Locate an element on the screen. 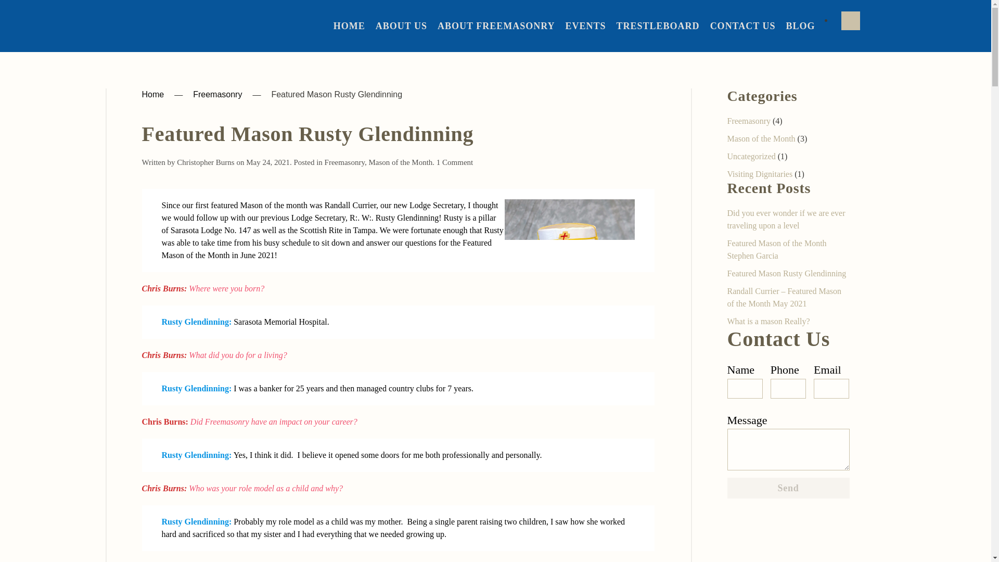 This screenshot has height=562, width=999. TRESTLEBOARD is located at coordinates (658, 26).